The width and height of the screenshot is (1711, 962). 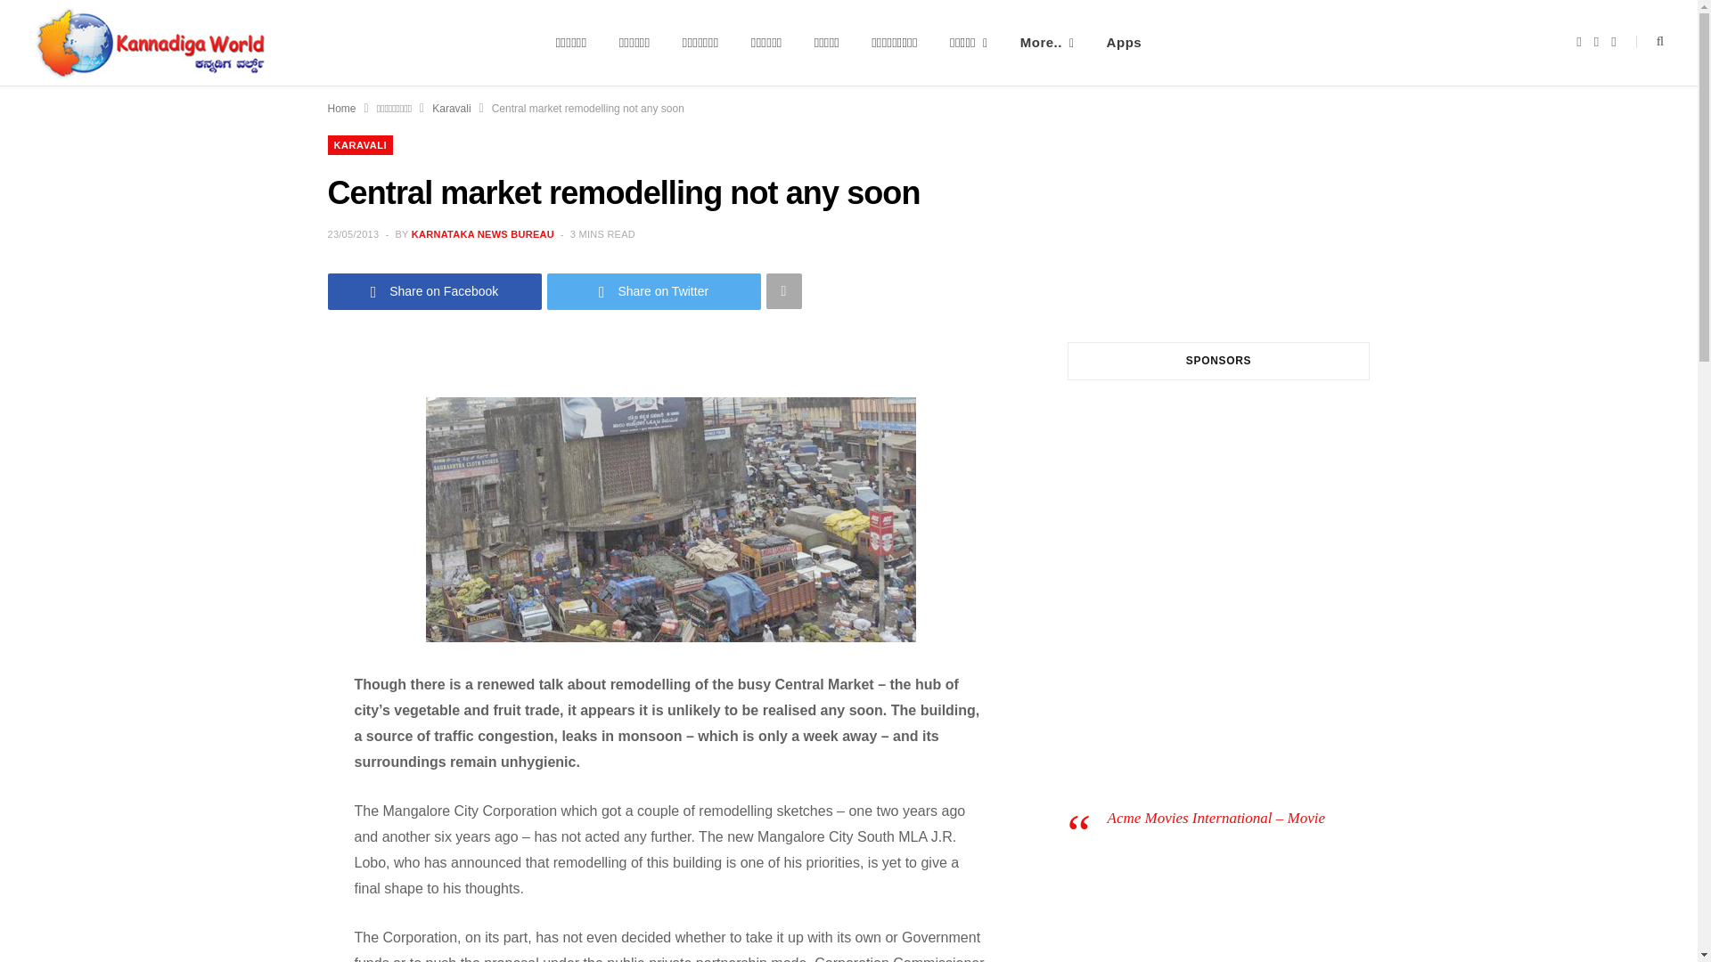 What do you see at coordinates (451, 109) in the screenshot?
I see `Karavali` at bounding box center [451, 109].